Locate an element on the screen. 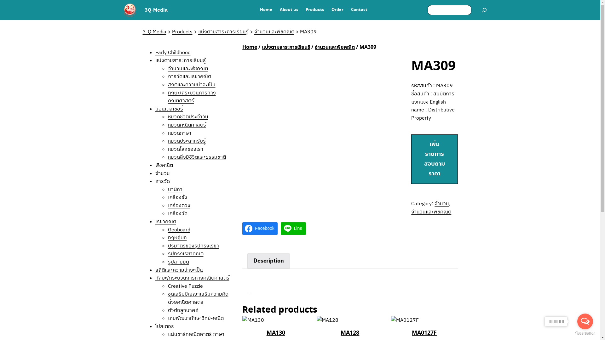 This screenshot has height=340, width=605. MA130 is located at coordinates (276, 333).